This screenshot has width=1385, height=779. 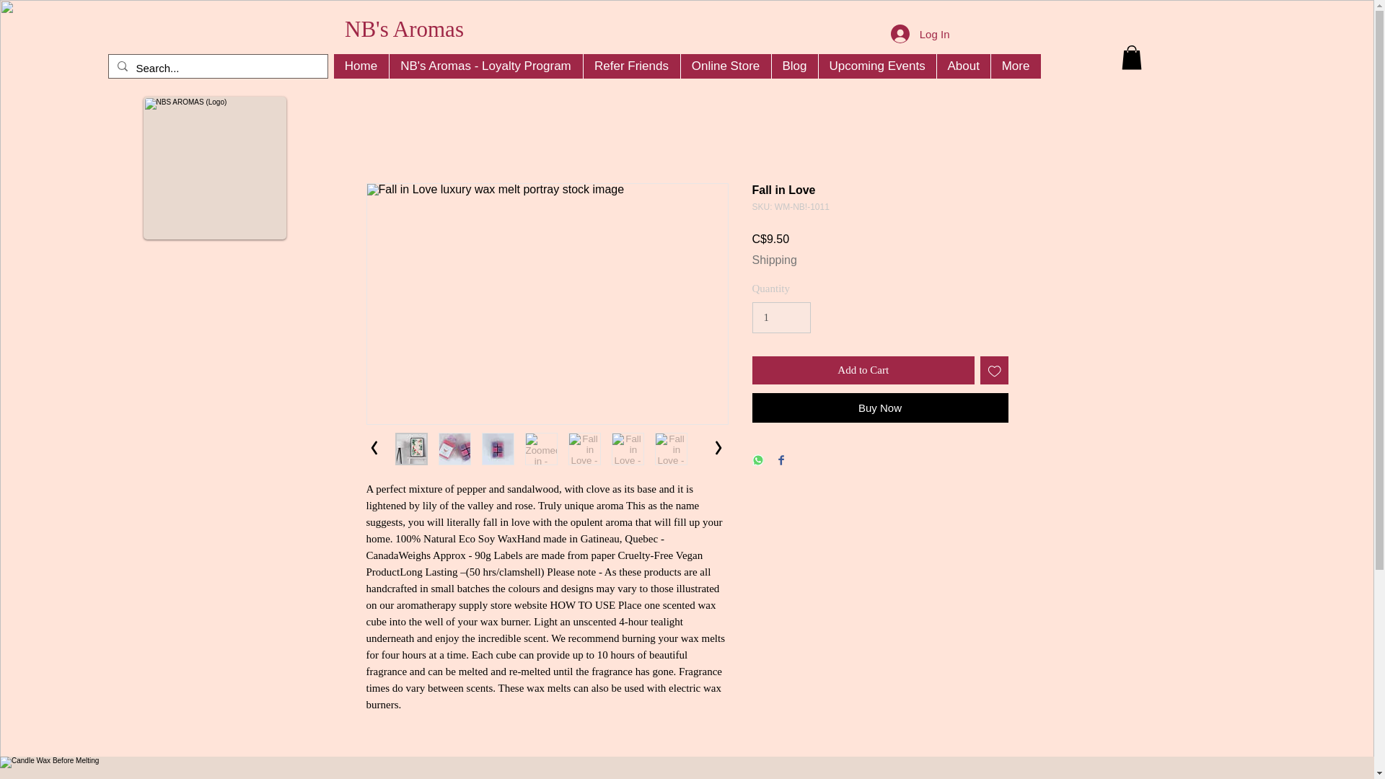 I want to click on 1, so click(x=781, y=318).